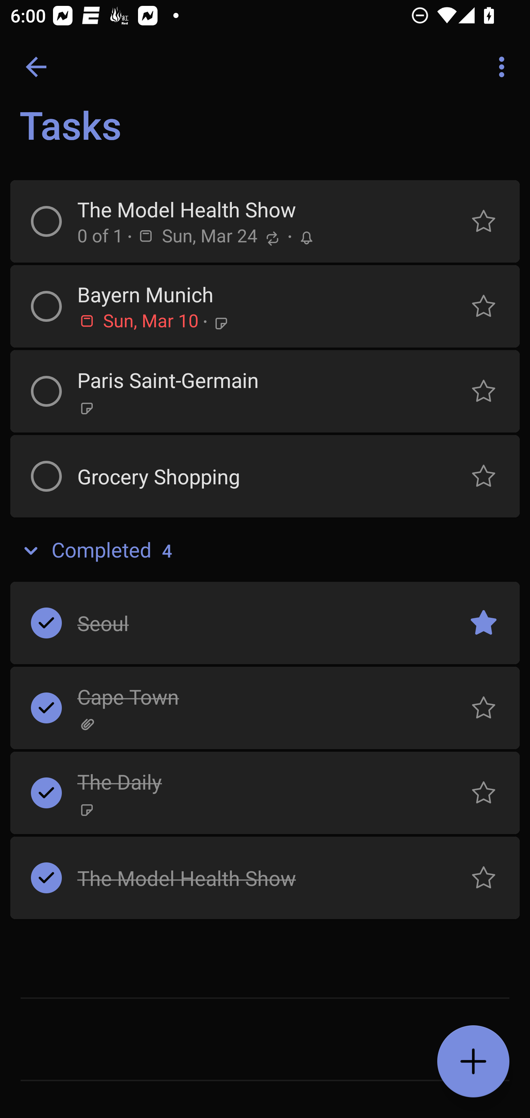 This screenshot has width=530, height=1118. I want to click on More options, so click(504, 67).